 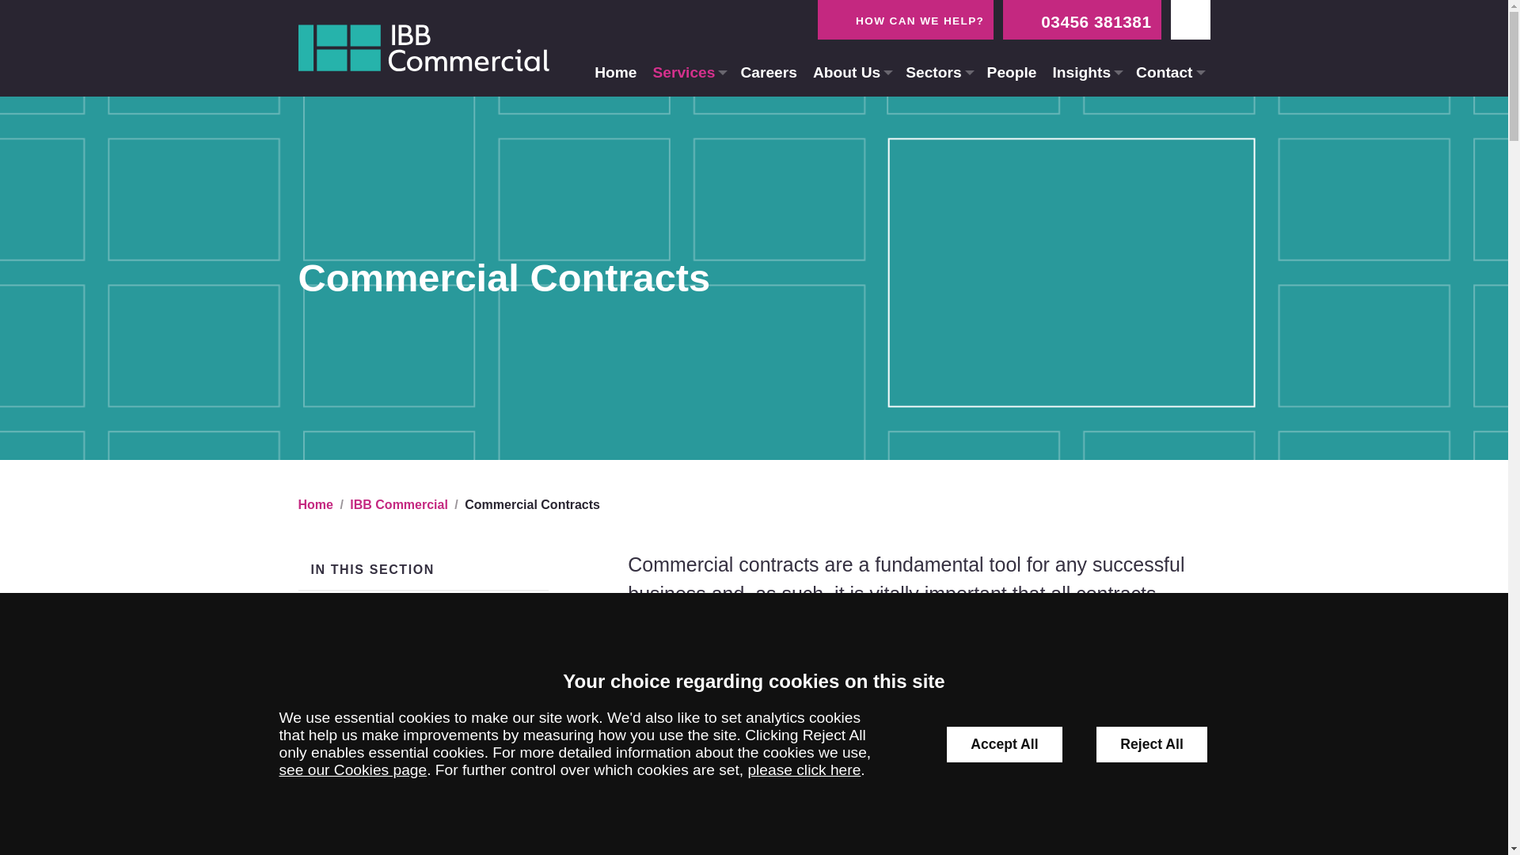 What do you see at coordinates (616, 73) in the screenshot?
I see `Home` at bounding box center [616, 73].